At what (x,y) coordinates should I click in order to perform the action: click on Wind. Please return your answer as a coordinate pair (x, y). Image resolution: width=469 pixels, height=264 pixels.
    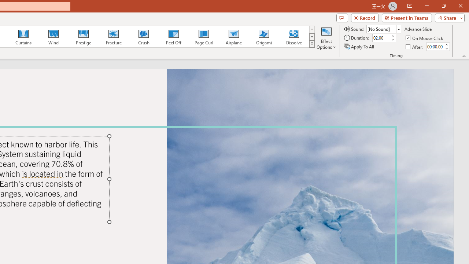
    Looking at the image, I should click on (53, 37).